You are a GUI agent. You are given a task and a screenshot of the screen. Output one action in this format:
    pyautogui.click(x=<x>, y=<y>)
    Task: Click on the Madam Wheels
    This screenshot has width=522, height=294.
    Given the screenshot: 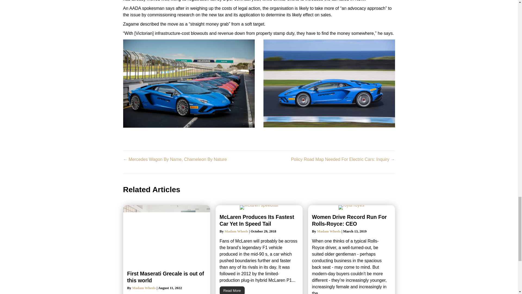 What is the action you would take?
    pyautogui.click(x=236, y=231)
    